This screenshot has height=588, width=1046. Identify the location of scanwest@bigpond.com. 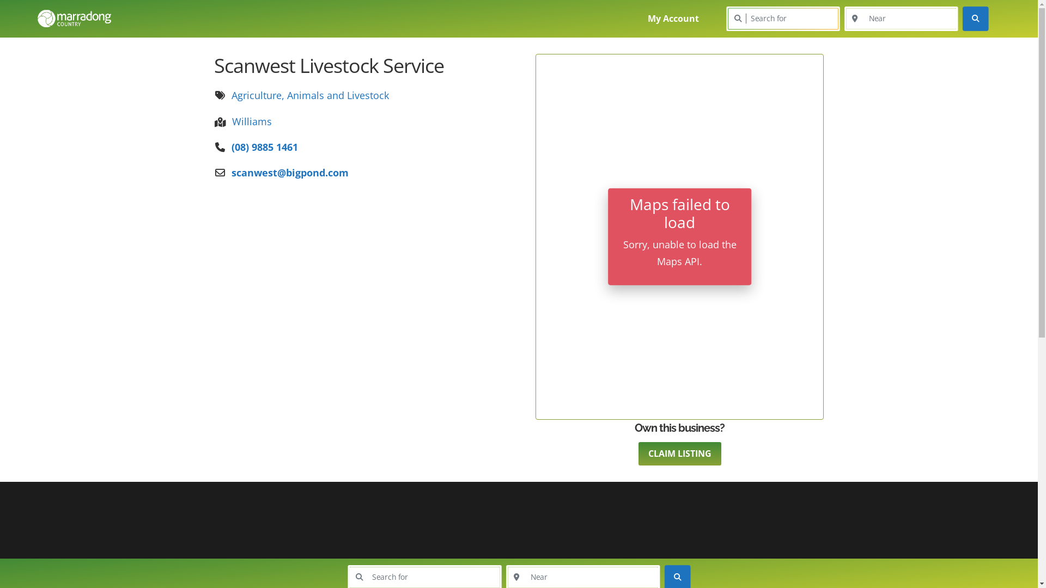
(290, 173).